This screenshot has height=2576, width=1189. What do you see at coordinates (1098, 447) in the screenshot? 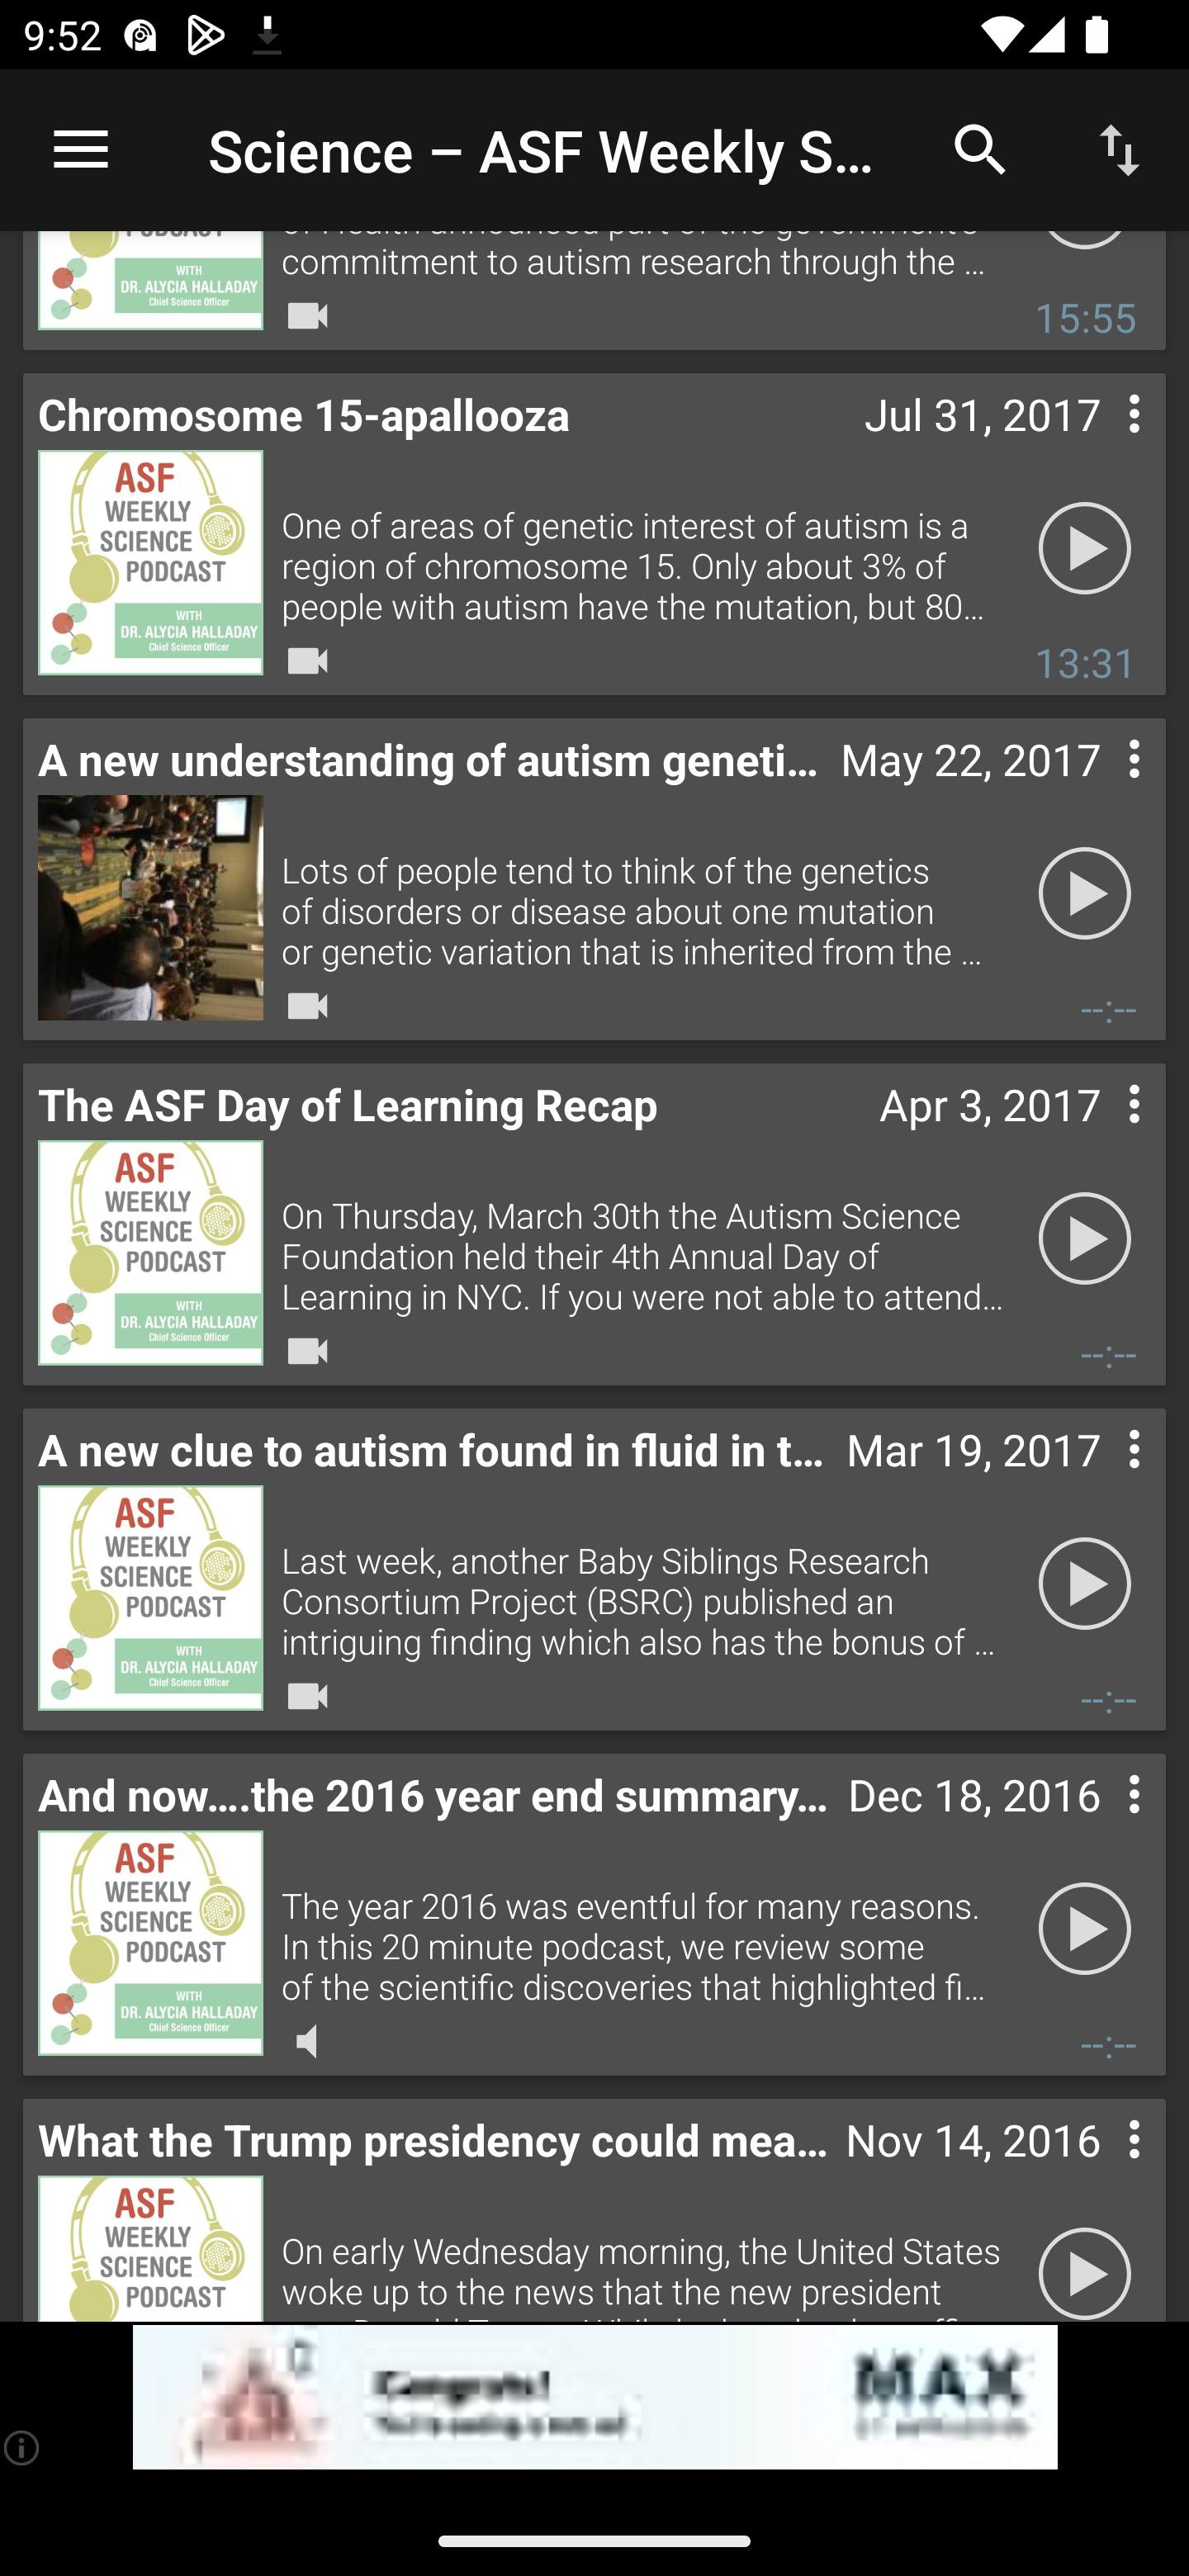
I see `Contextual menu` at bounding box center [1098, 447].